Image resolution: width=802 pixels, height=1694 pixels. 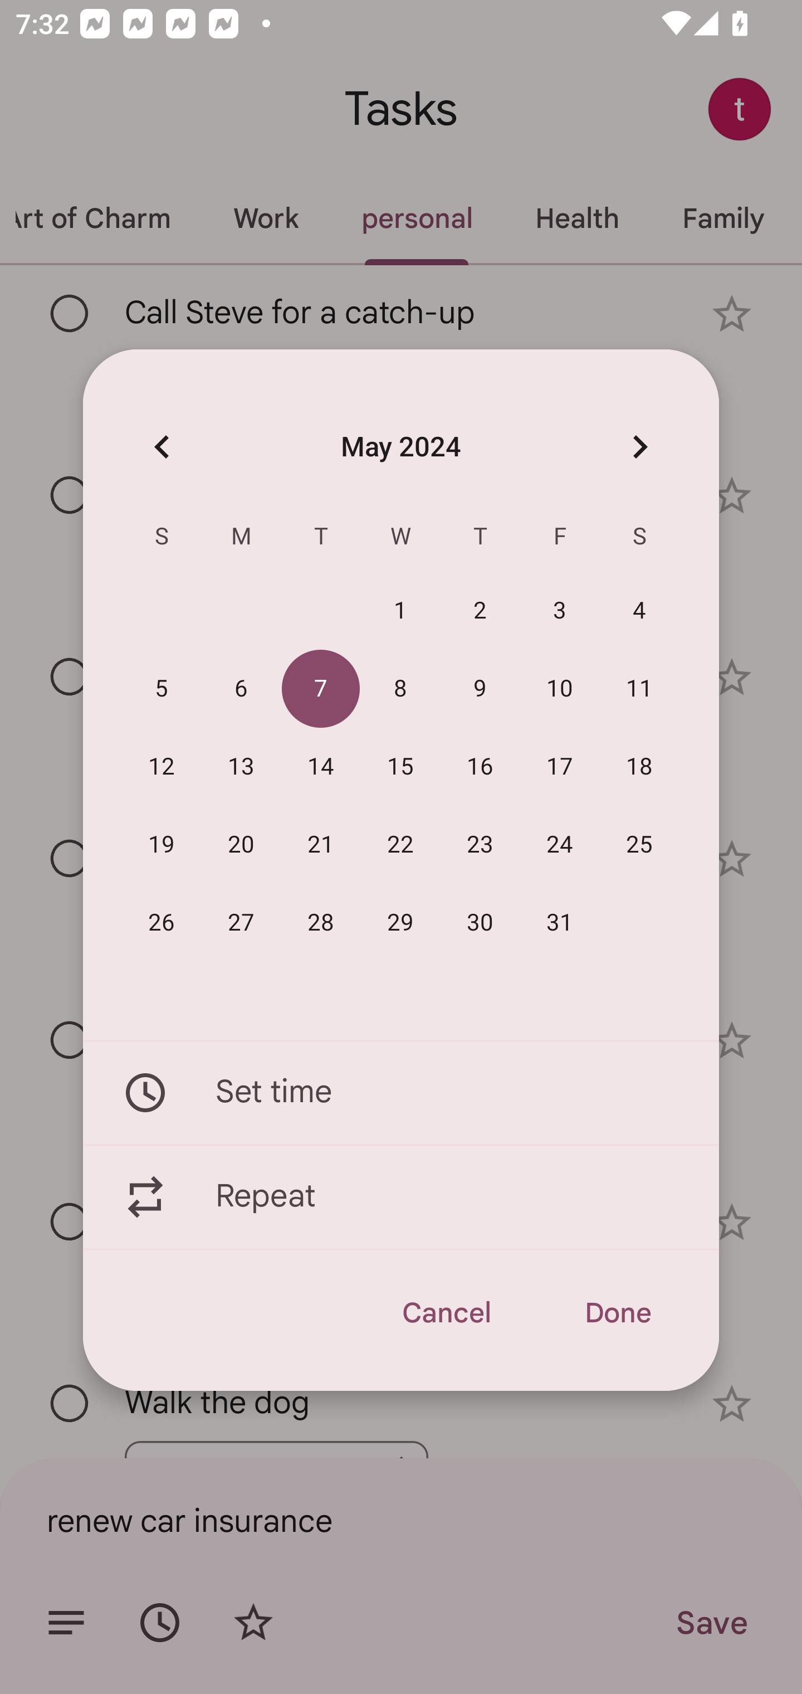 I want to click on 10 10 May 2024, so click(x=560, y=689).